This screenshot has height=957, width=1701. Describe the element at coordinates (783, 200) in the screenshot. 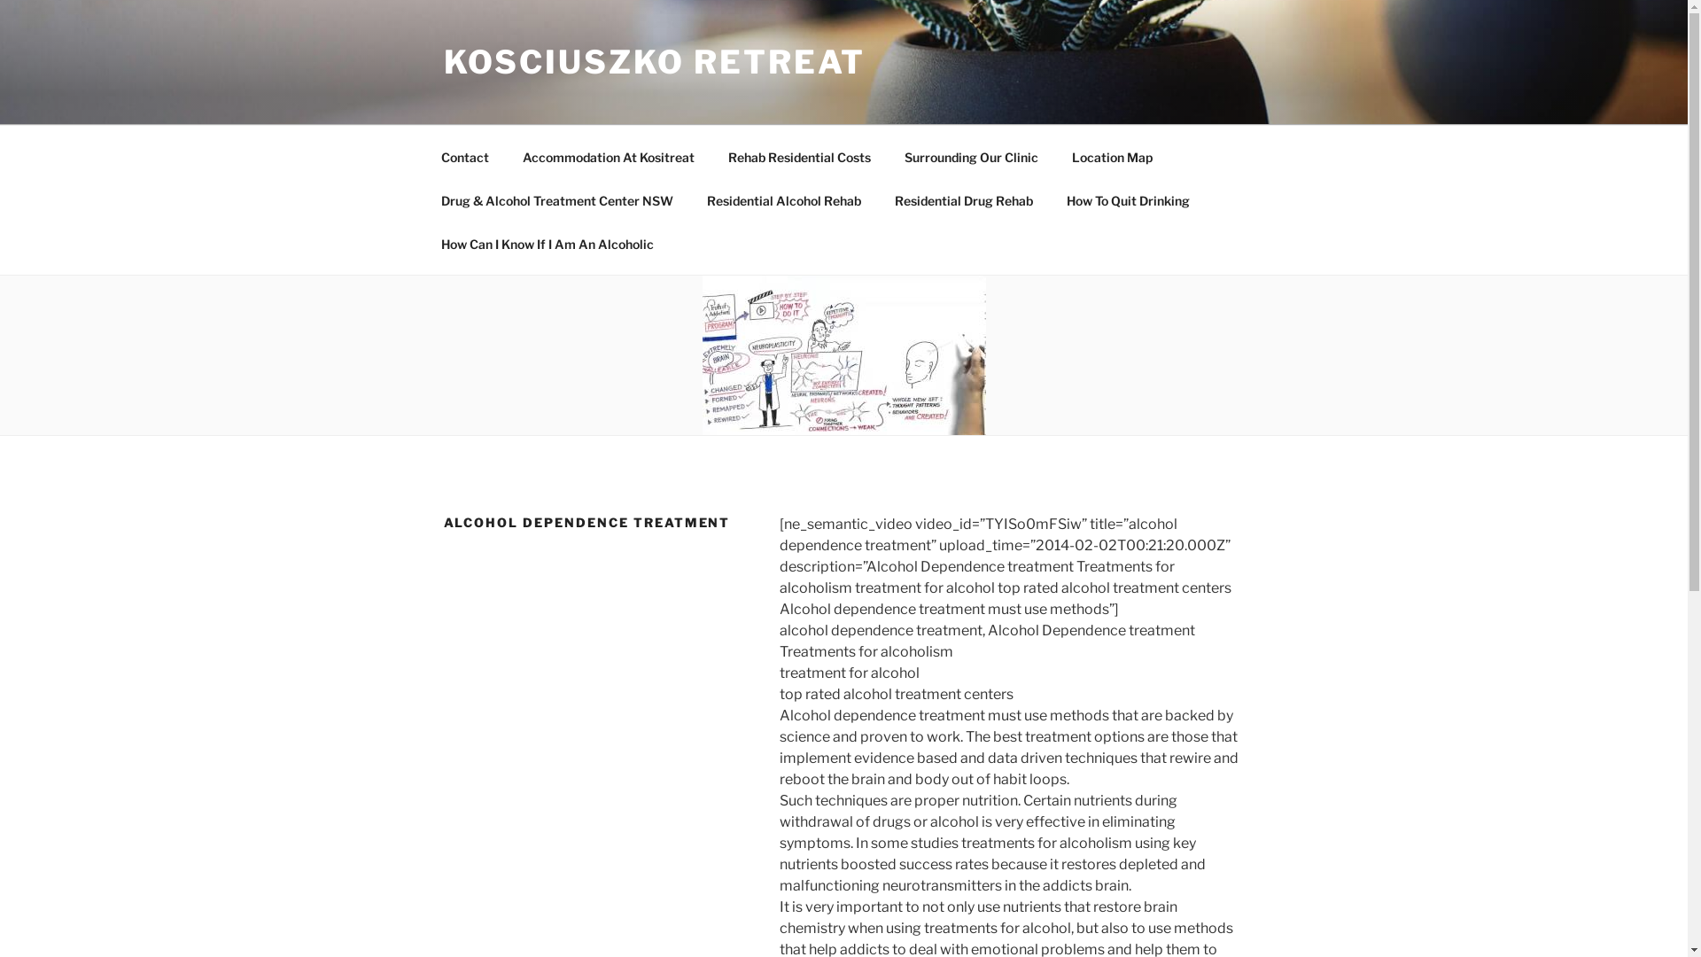

I see `Residential Alcohol Rehab` at that location.